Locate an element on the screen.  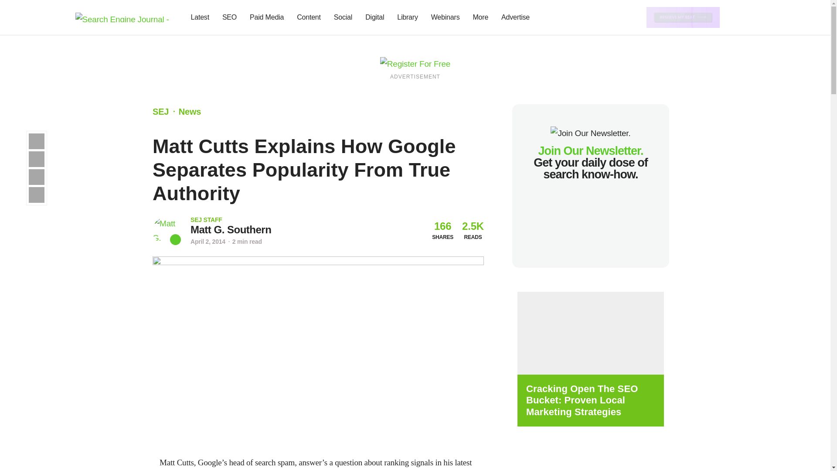
Go to Author Page is located at coordinates (231, 229).